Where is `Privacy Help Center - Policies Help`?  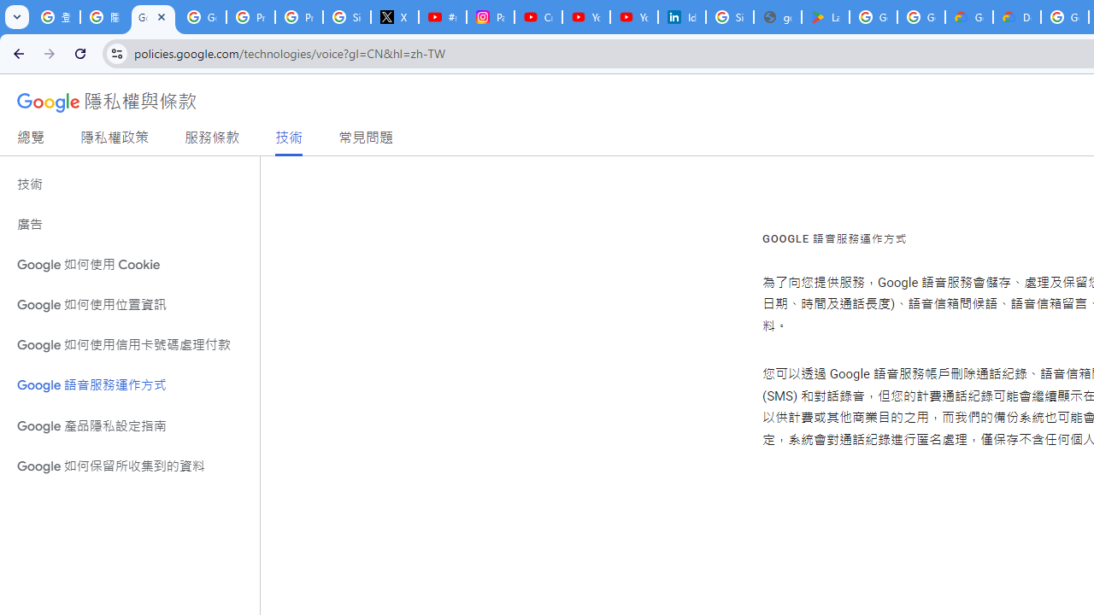 Privacy Help Center - Policies Help is located at coordinates (299, 17).